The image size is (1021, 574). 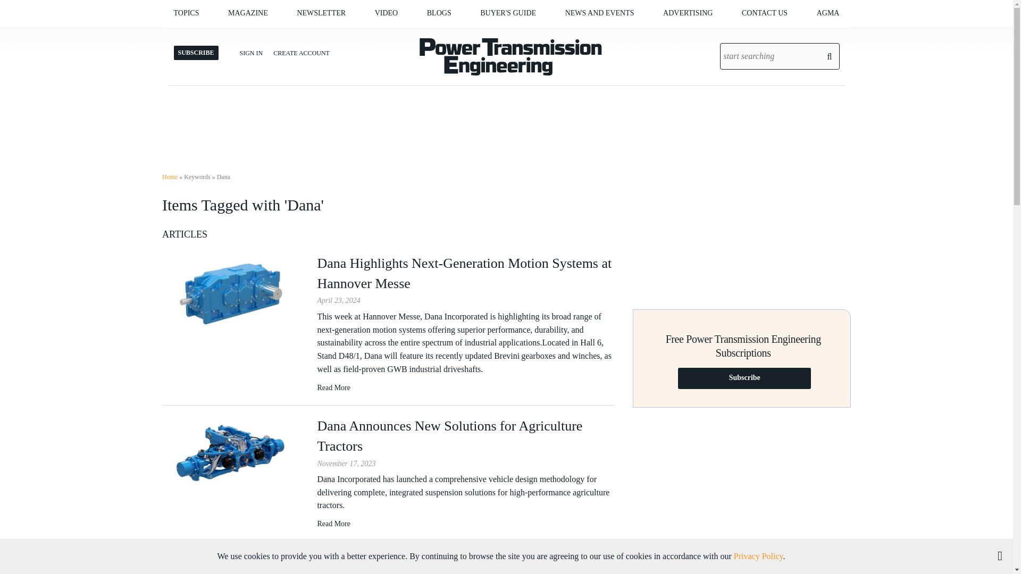 What do you see at coordinates (234, 456) in the screenshot?
I see `Dana - Advanced Suspension System.jpg` at bounding box center [234, 456].